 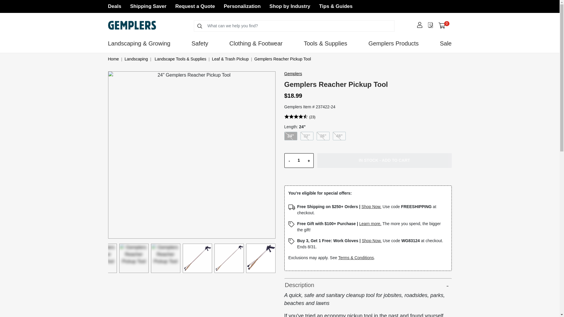 I want to click on Request a Quote, so click(x=290, y=6).